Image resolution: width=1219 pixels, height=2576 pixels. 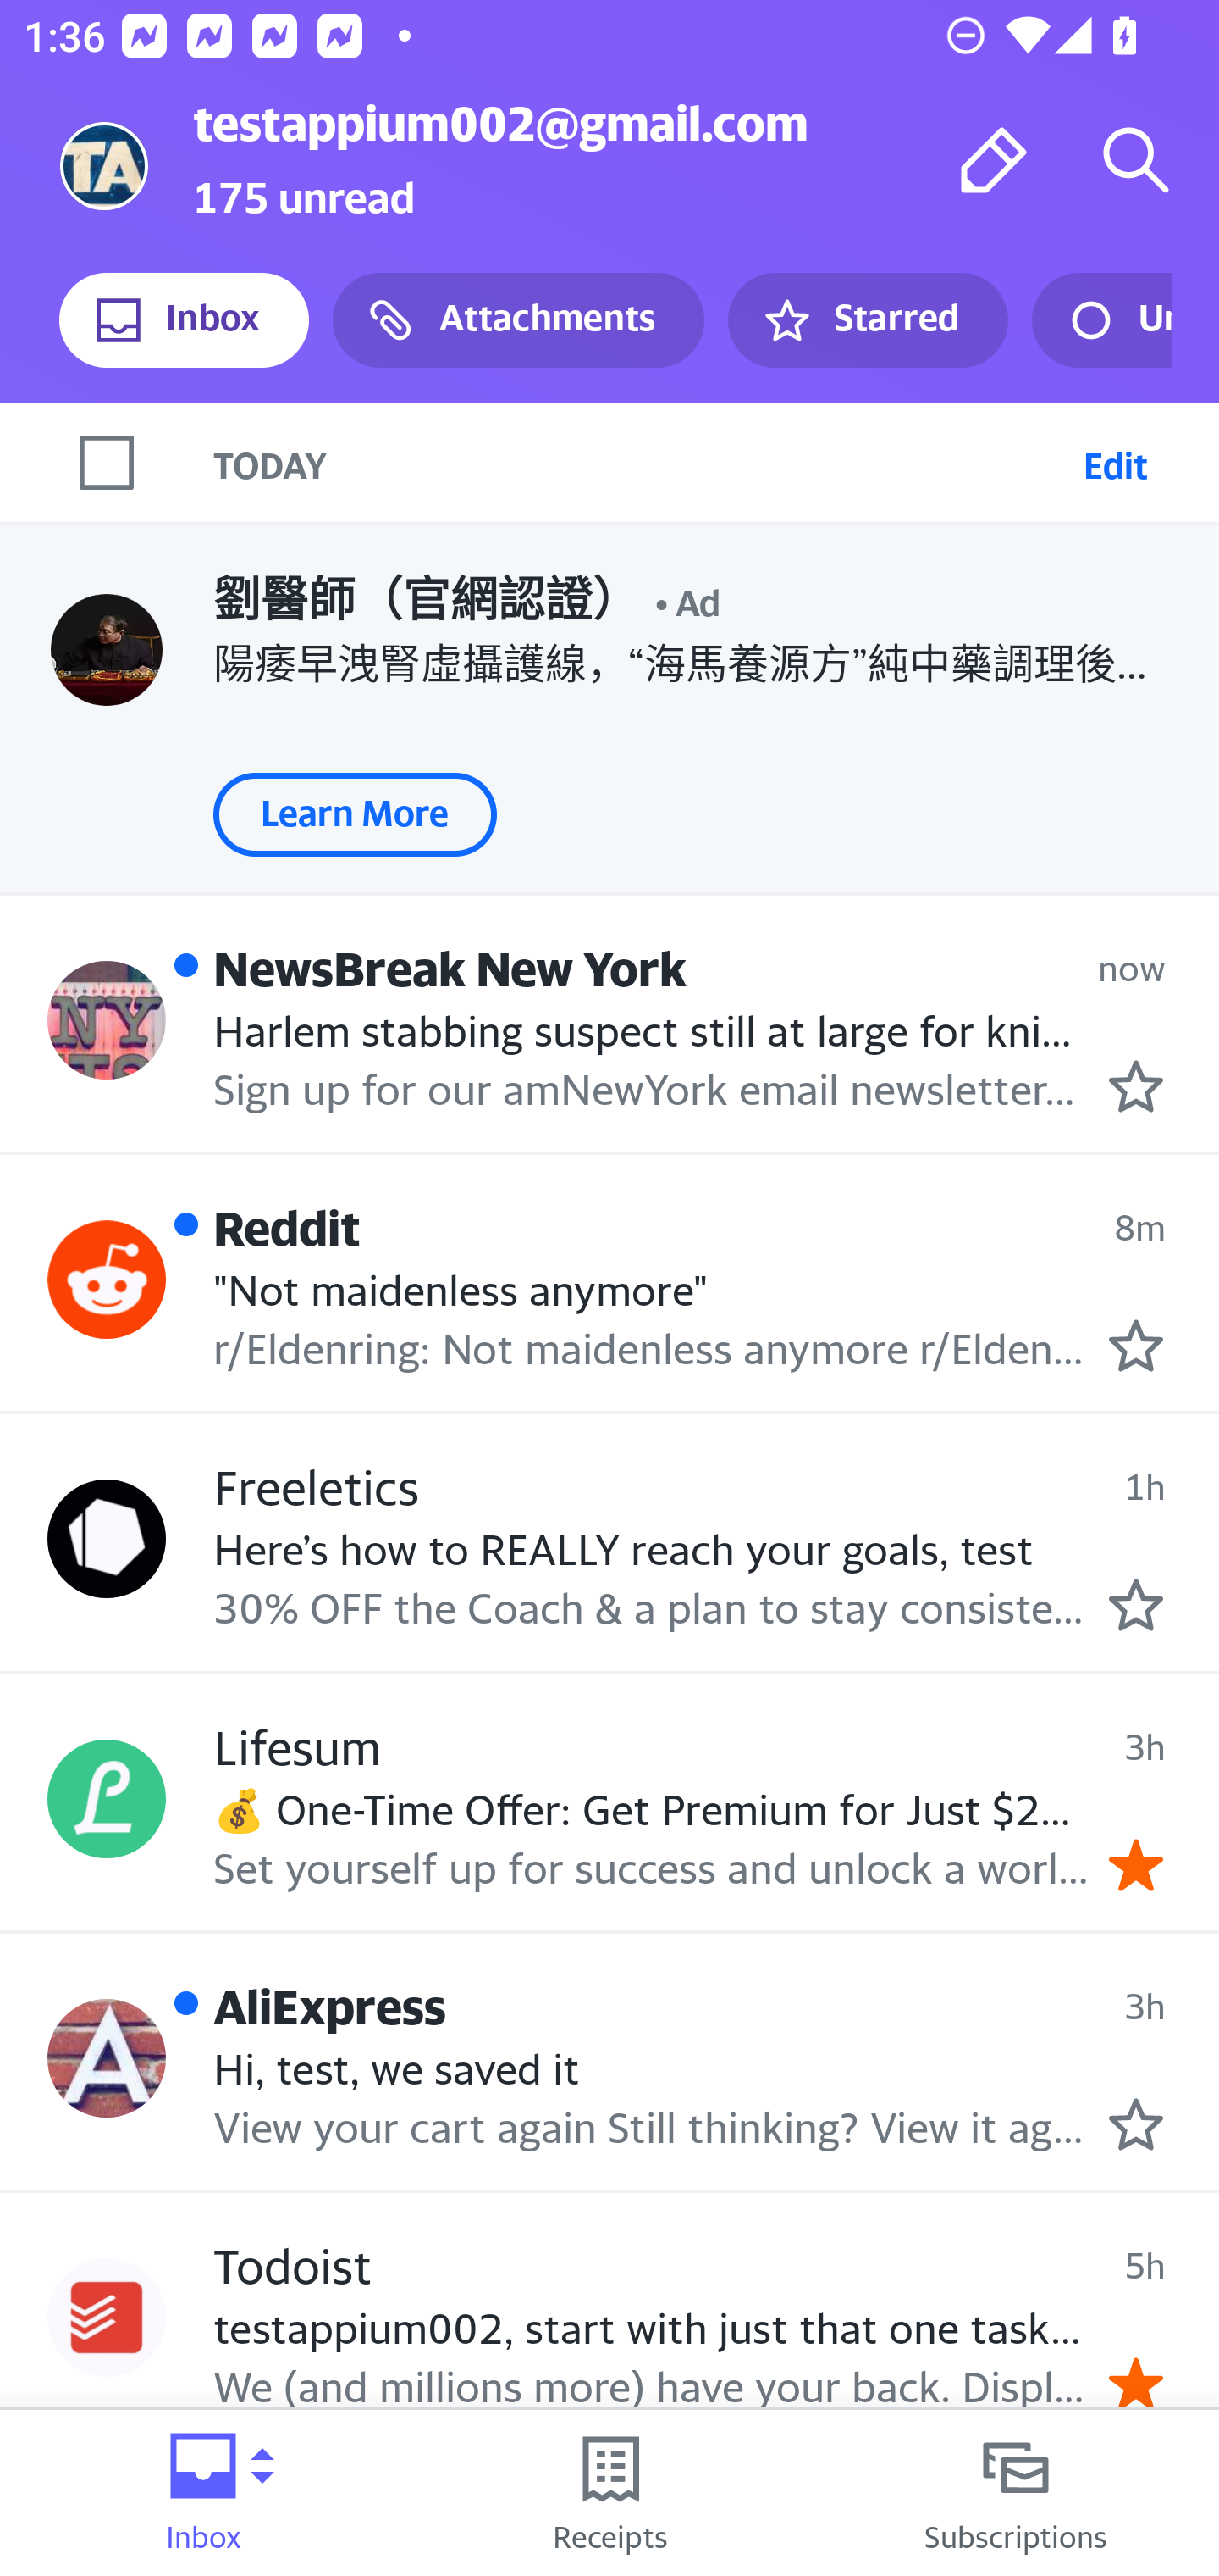 What do you see at coordinates (1136, 2124) in the screenshot?
I see `Mark as starred.` at bounding box center [1136, 2124].